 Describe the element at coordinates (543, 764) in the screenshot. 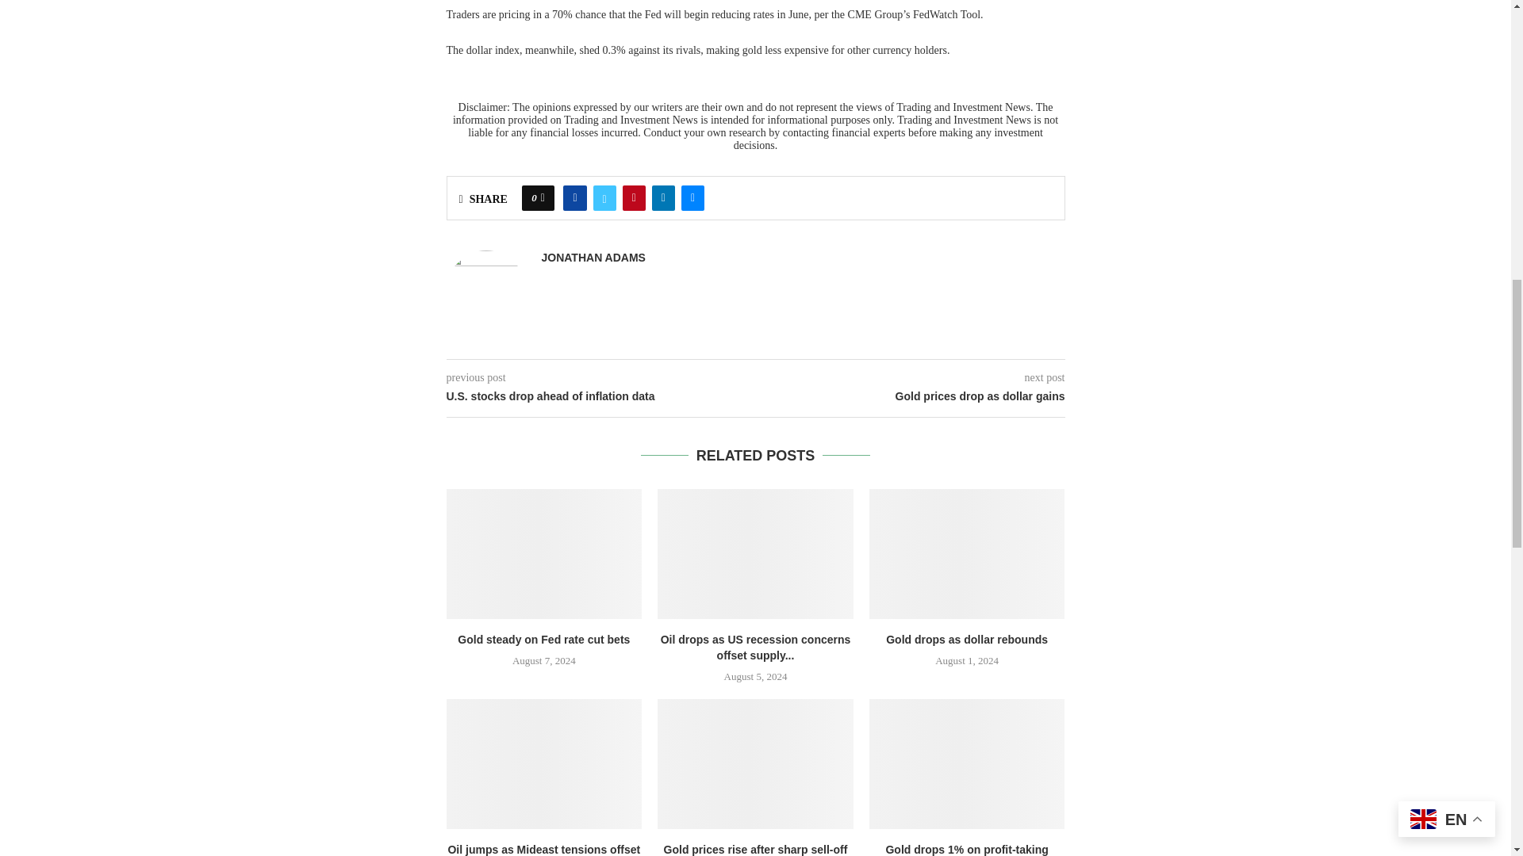

I see `Oil jumps as Mideast tensions offset China demand concerns` at that location.